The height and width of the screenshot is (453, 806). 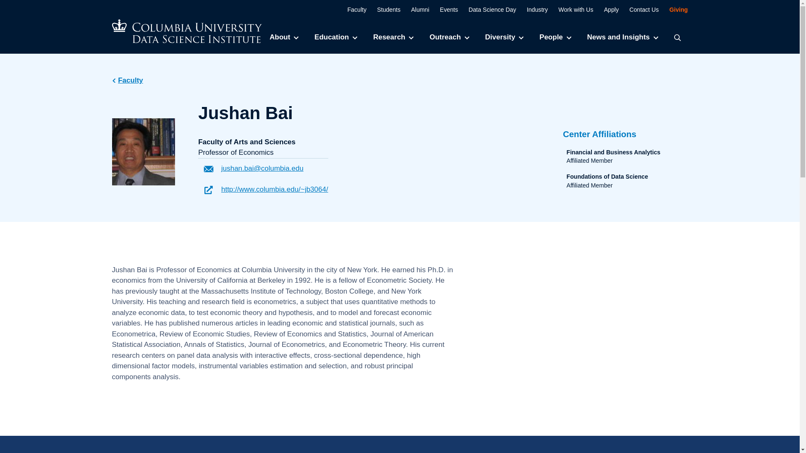 What do you see at coordinates (393, 37) in the screenshot?
I see `Research` at bounding box center [393, 37].